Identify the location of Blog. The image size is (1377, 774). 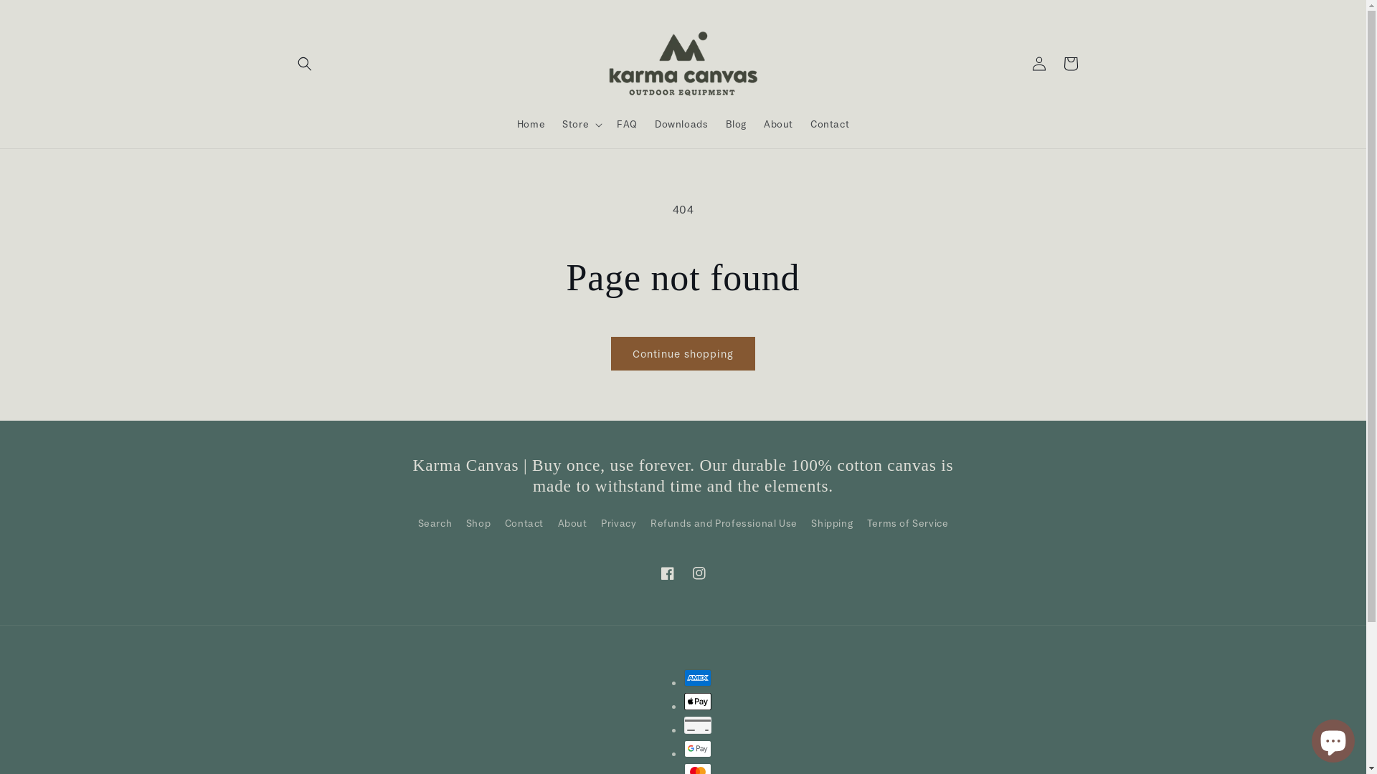
(736, 124).